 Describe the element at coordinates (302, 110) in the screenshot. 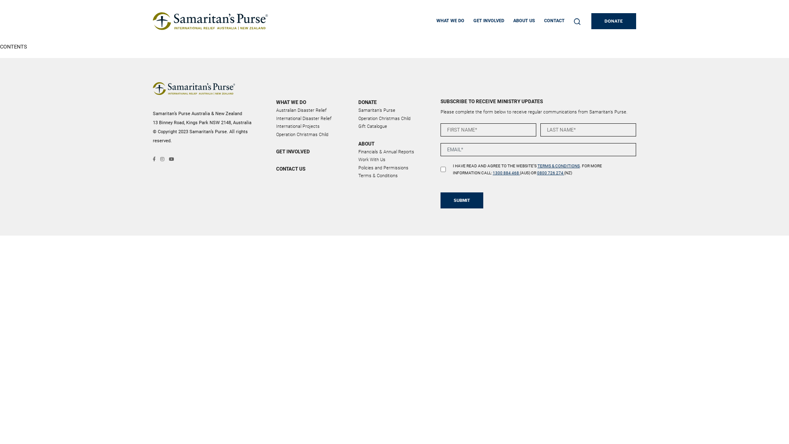

I see `Australian Disaster Relief` at that location.